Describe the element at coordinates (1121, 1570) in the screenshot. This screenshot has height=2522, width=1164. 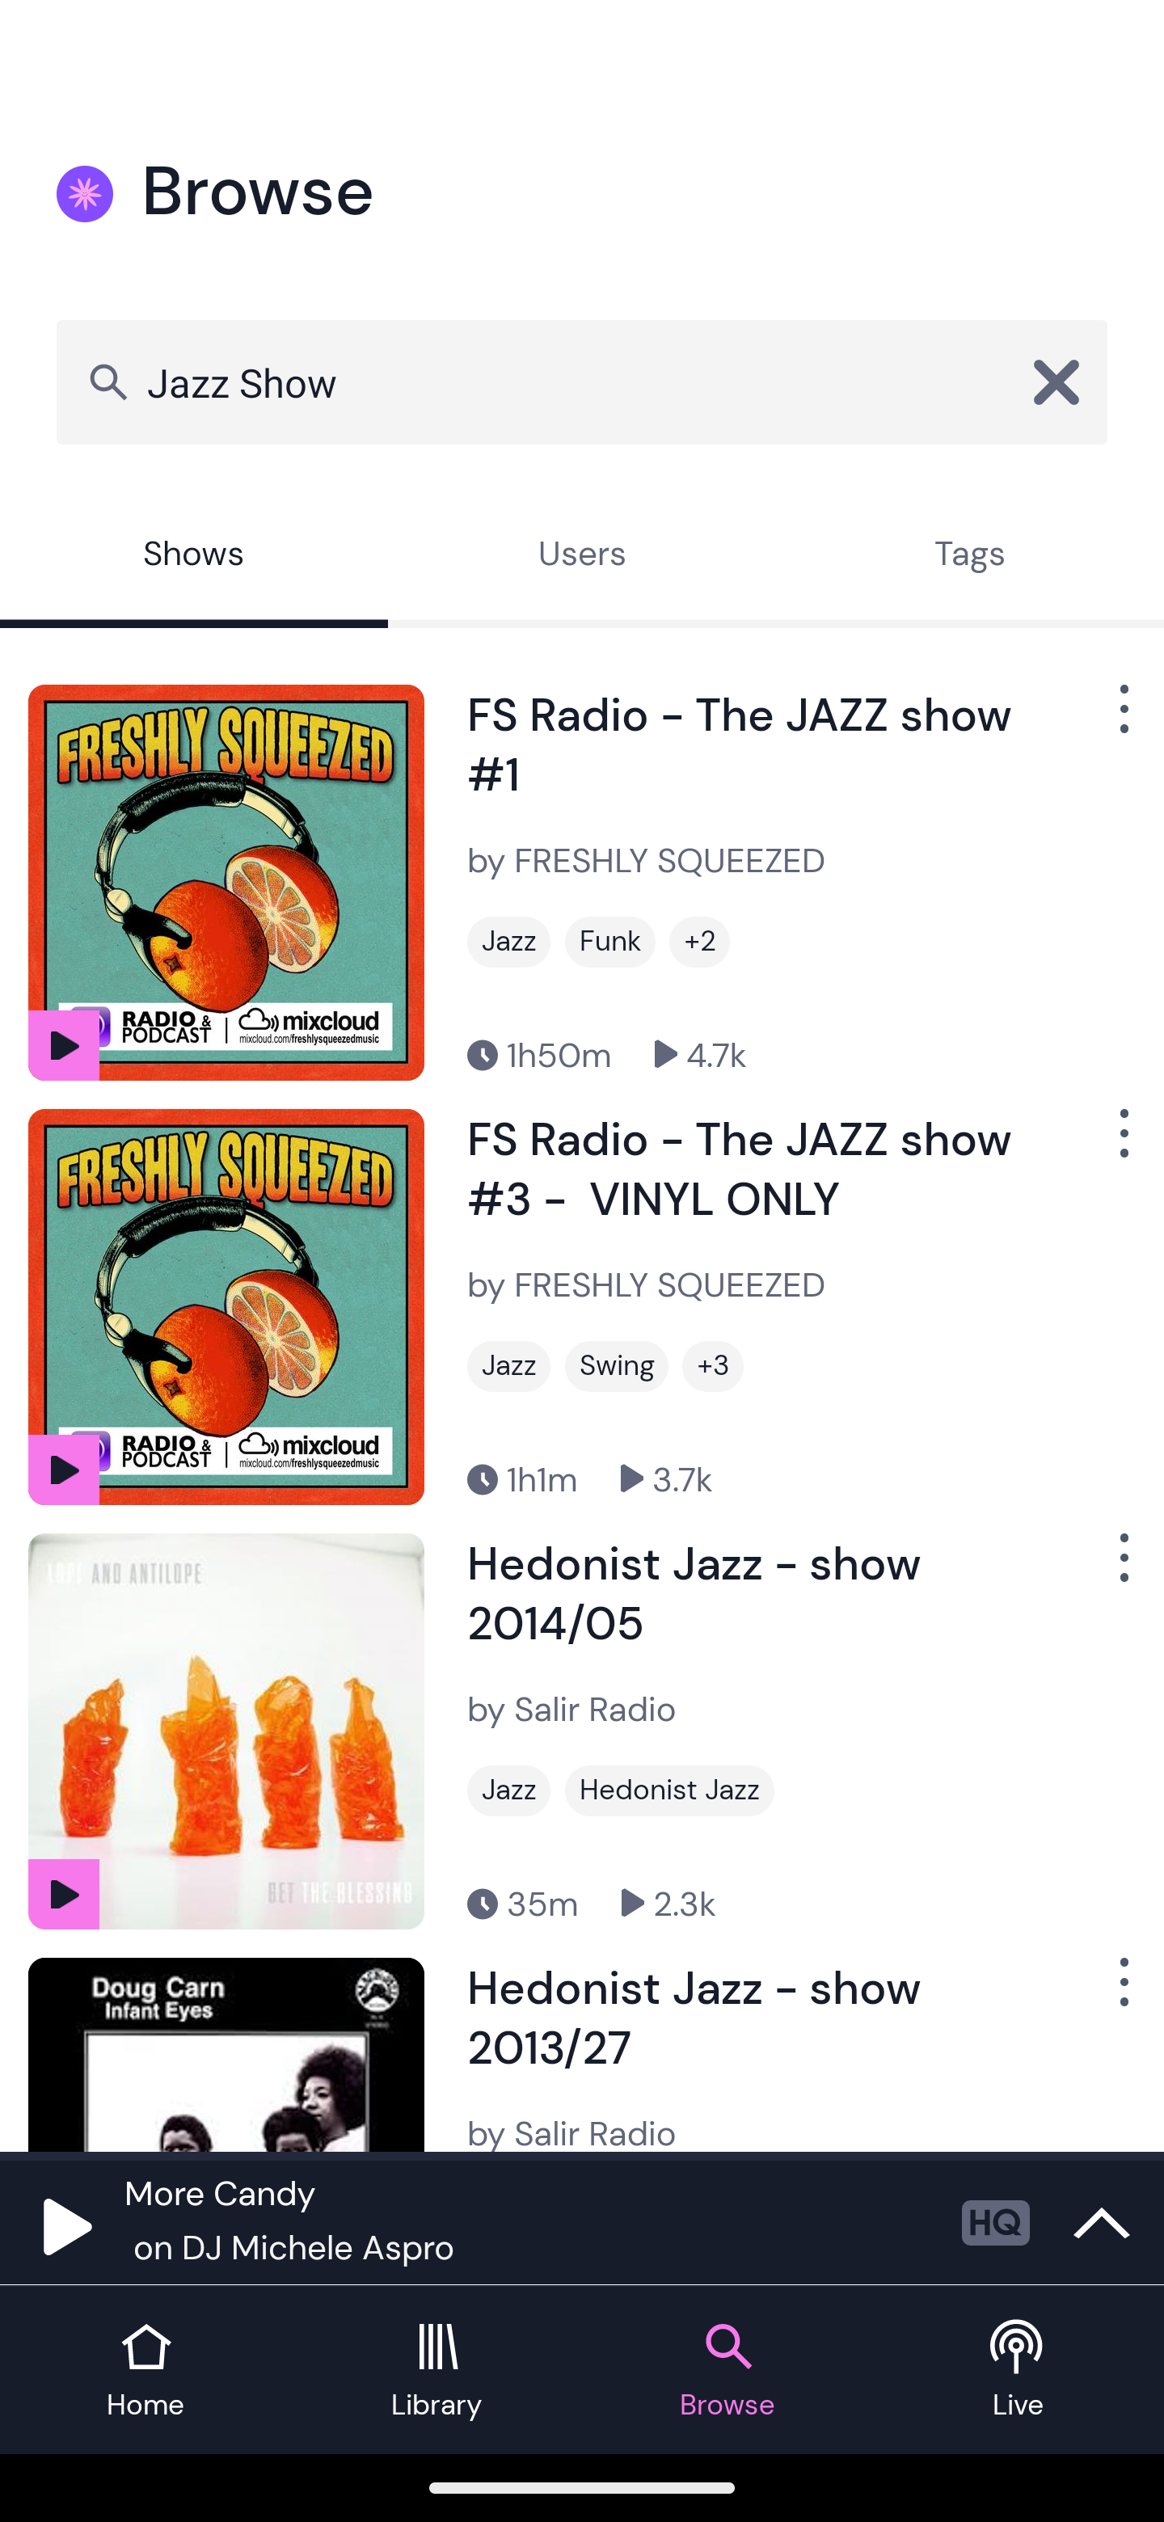
I see `Show Options Menu Button` at that location.